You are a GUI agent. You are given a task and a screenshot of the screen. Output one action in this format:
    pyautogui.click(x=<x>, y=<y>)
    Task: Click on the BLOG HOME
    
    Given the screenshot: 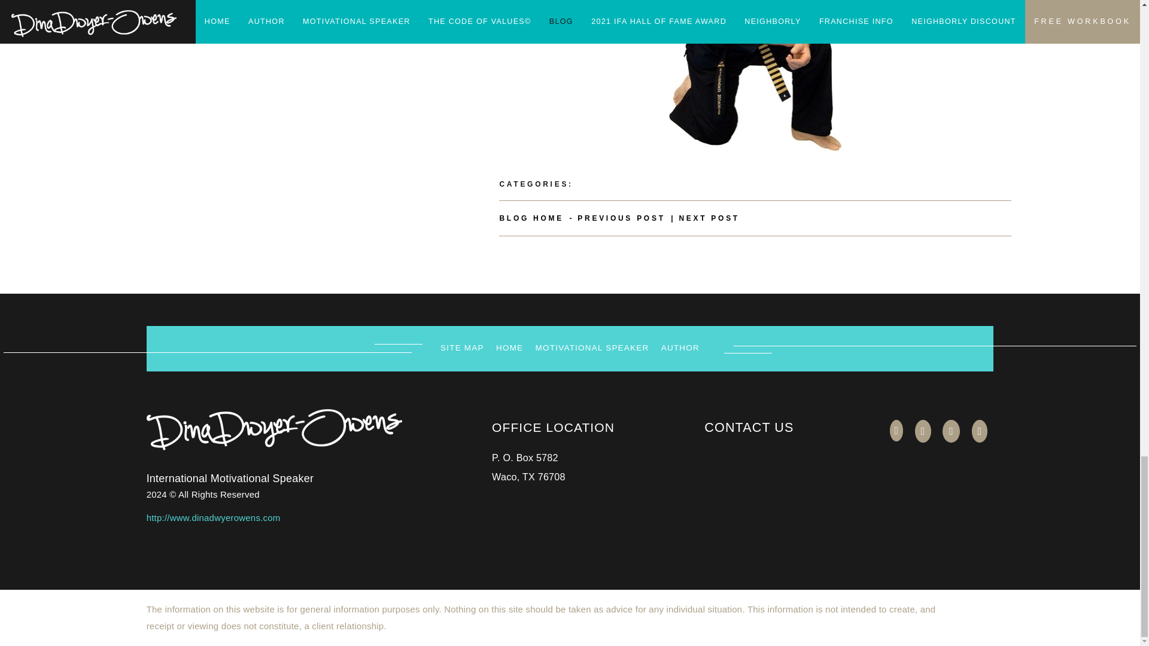 What is the action you would take?
    pyautogui.click(x=531, y=218)
    